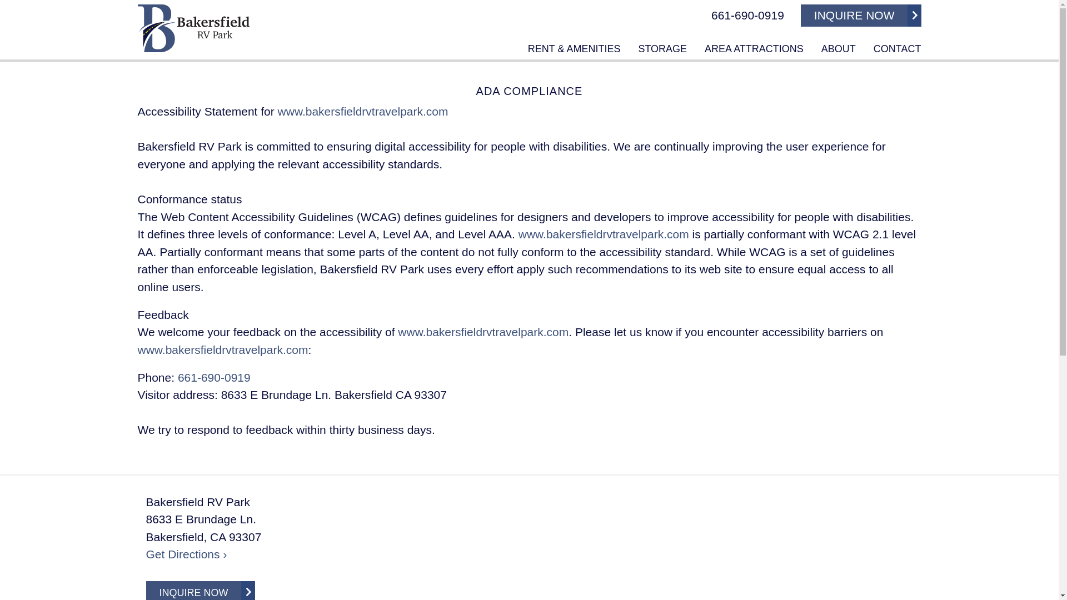 The width and height of the screenshot is (1067, 600). I want to click on www.bakersfieldrvtravelpark.com, so click(362, 111).